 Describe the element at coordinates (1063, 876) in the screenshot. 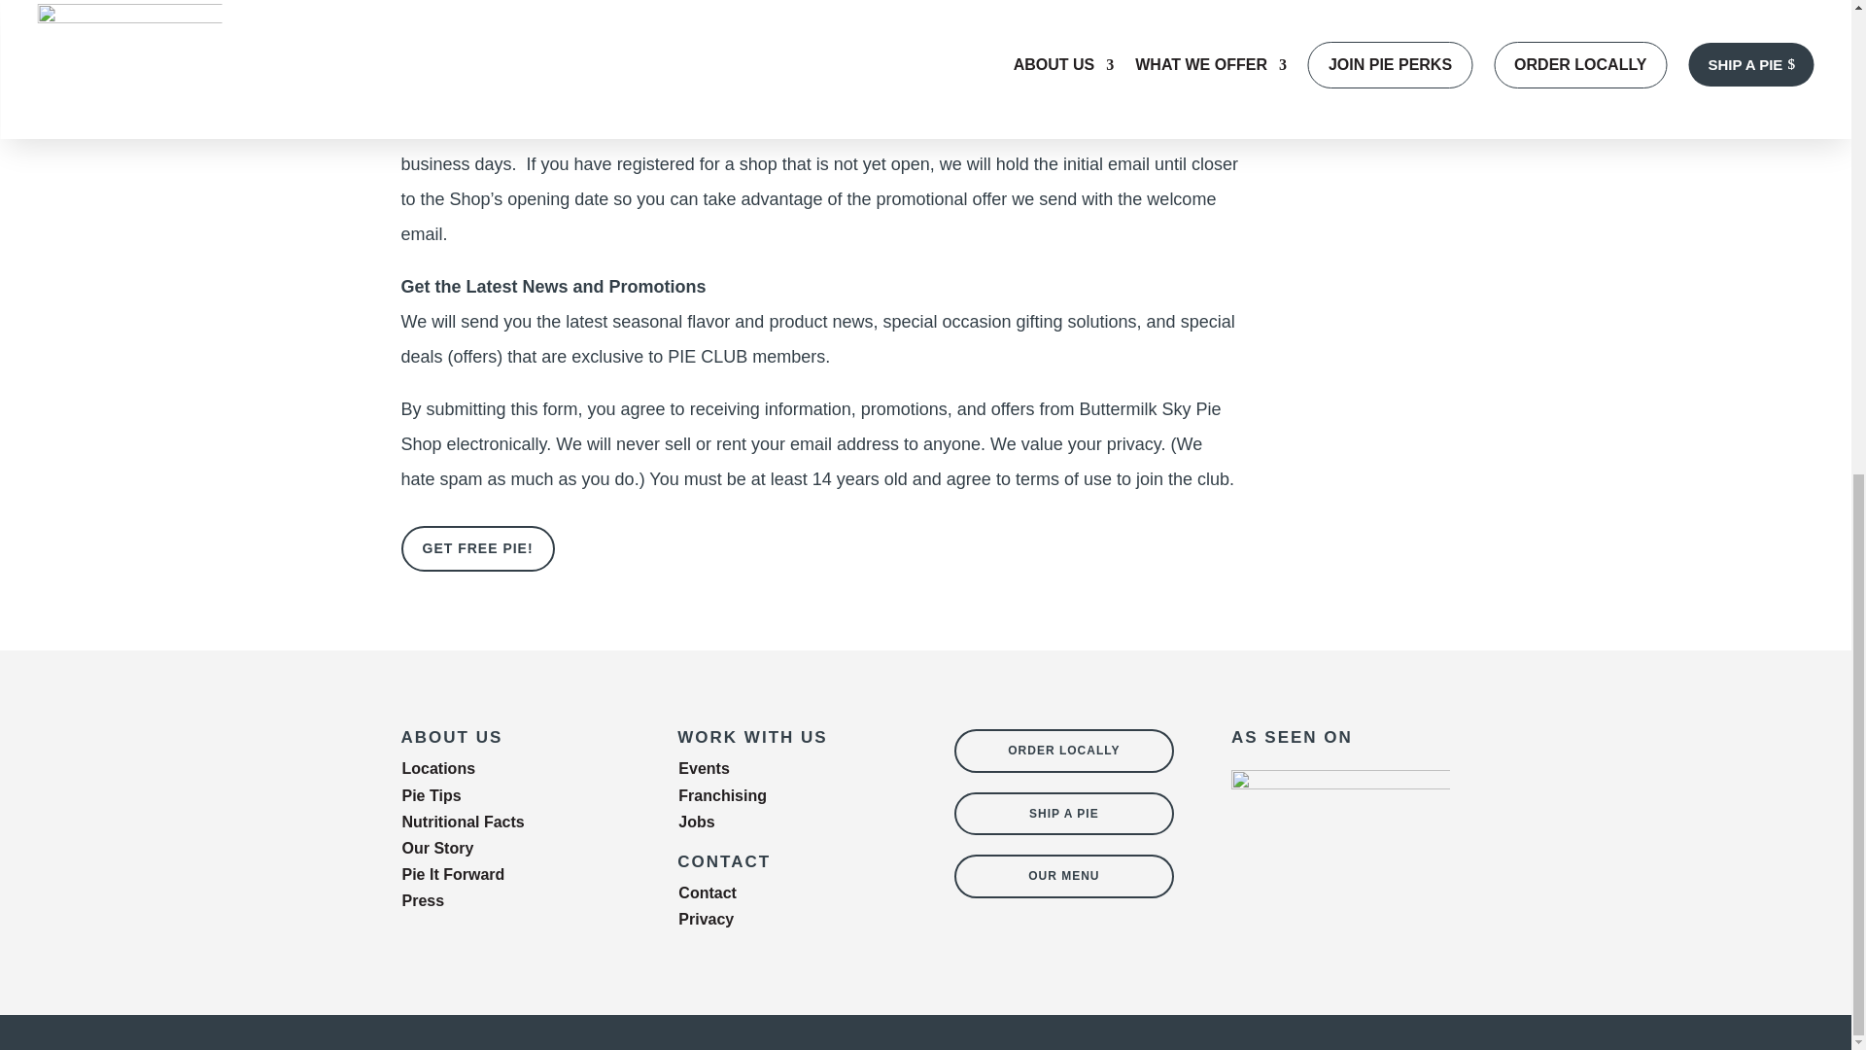

I see `OUR MENU` at that location.